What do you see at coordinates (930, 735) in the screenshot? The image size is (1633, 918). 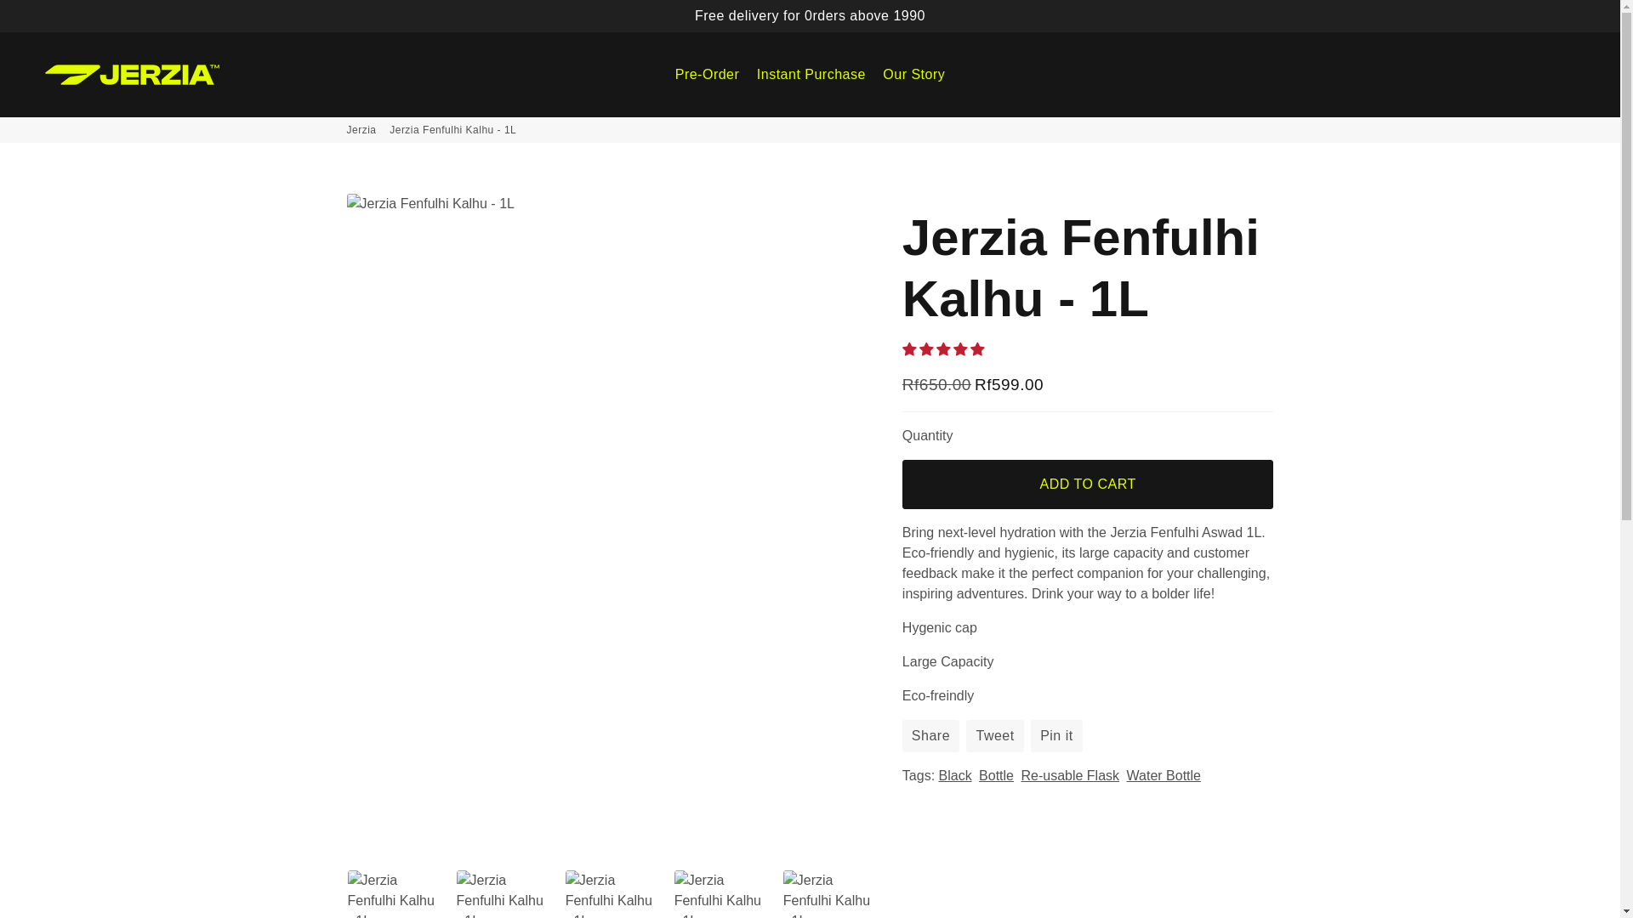 I see `Share on Facebook` at bounding box center [930, 735].